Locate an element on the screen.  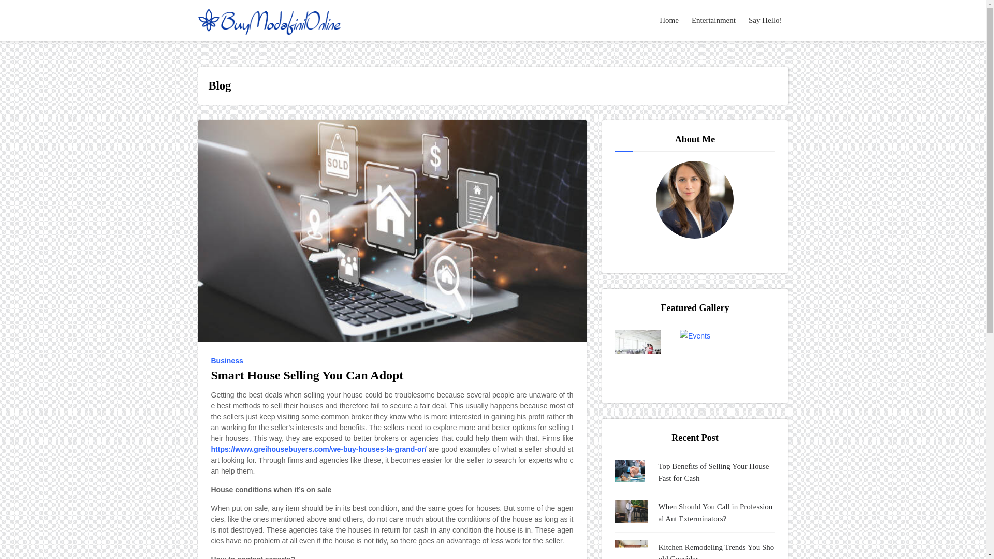
Entertainment is located at coordinates (714, 20).